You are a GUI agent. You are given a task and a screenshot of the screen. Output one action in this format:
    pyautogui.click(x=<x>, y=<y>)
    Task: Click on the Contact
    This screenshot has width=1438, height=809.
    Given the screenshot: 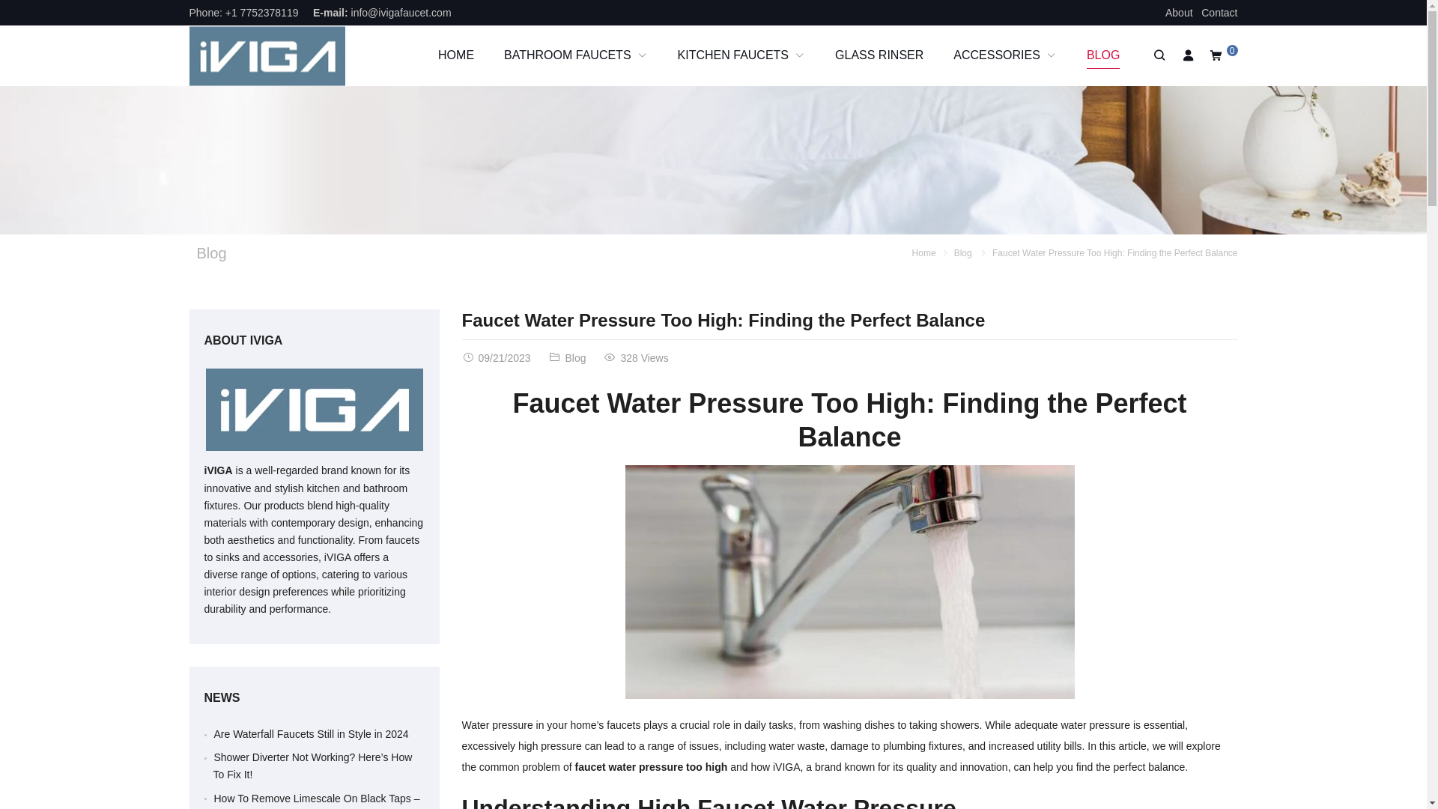 What is the action you would take?
    pyautogui.click(x=1219, y=12)
    